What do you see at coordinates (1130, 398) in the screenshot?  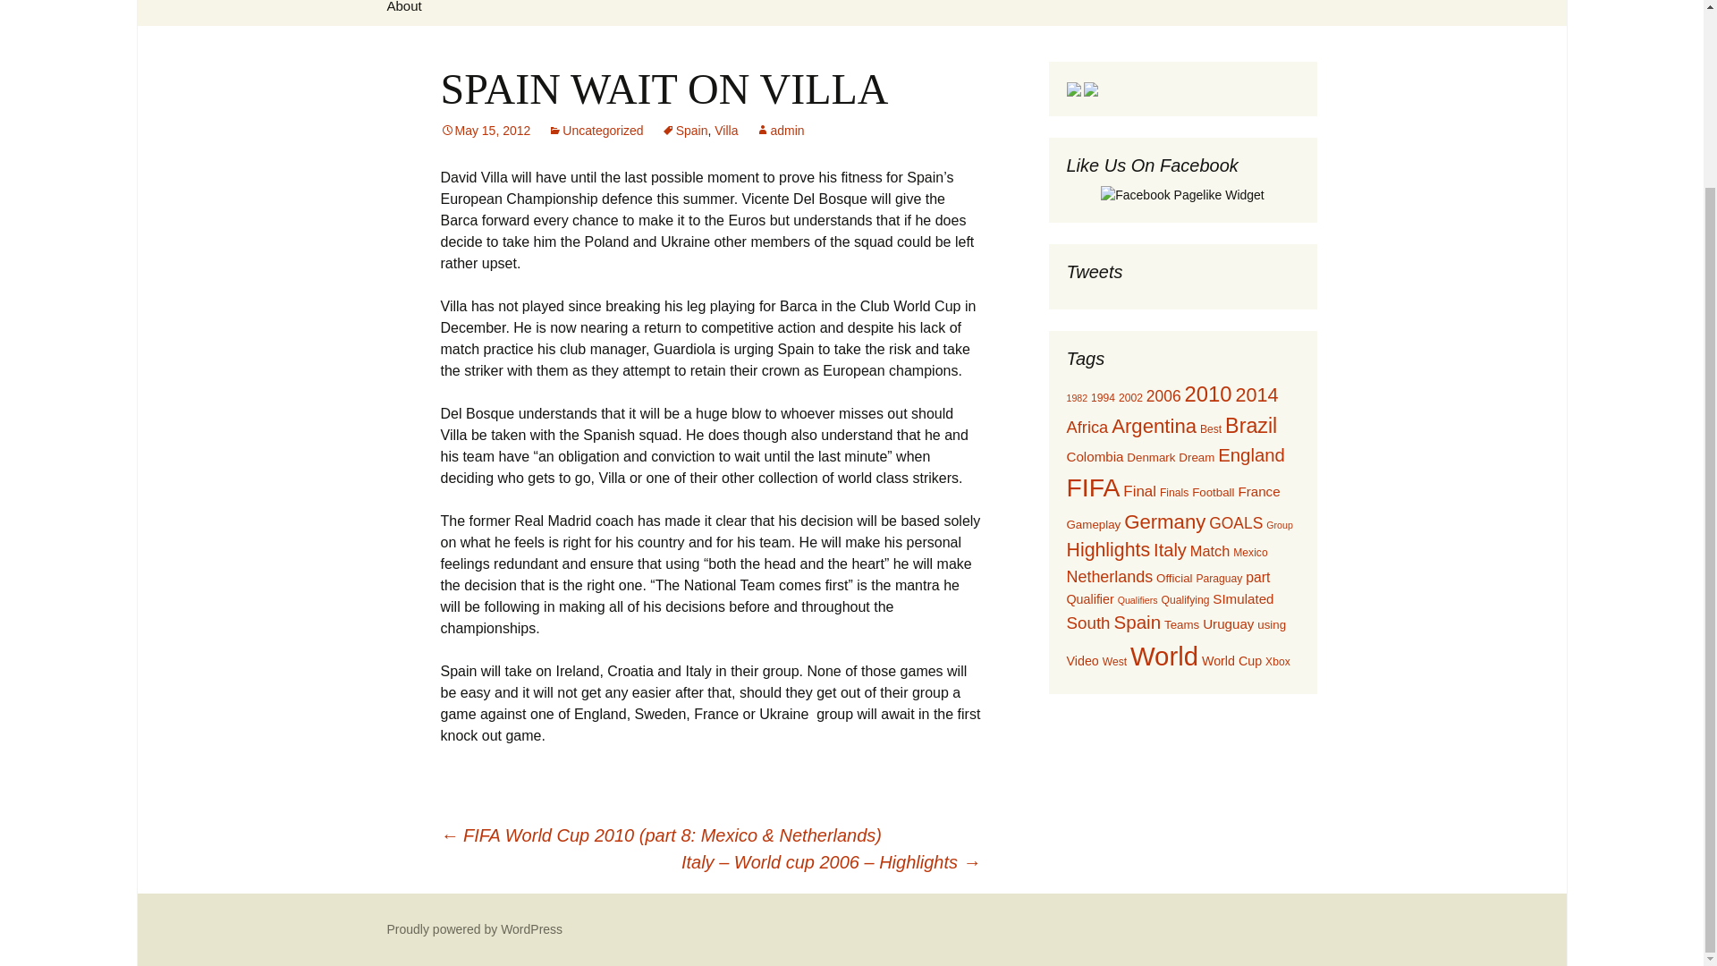 I see `2002` at bounding box center [1130, 398].